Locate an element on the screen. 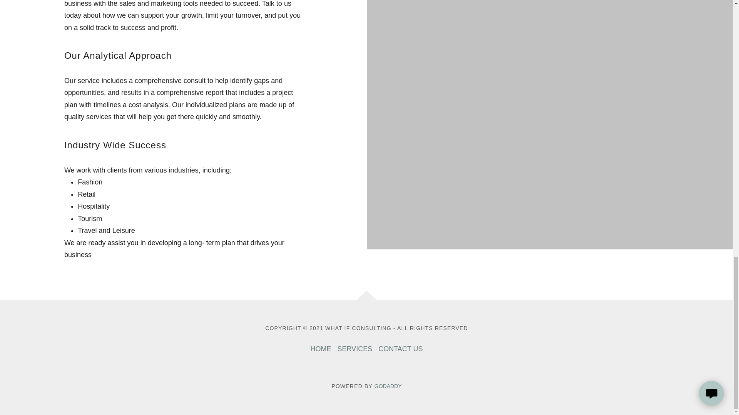  CONTACT US is located at coordinates (400, 349).